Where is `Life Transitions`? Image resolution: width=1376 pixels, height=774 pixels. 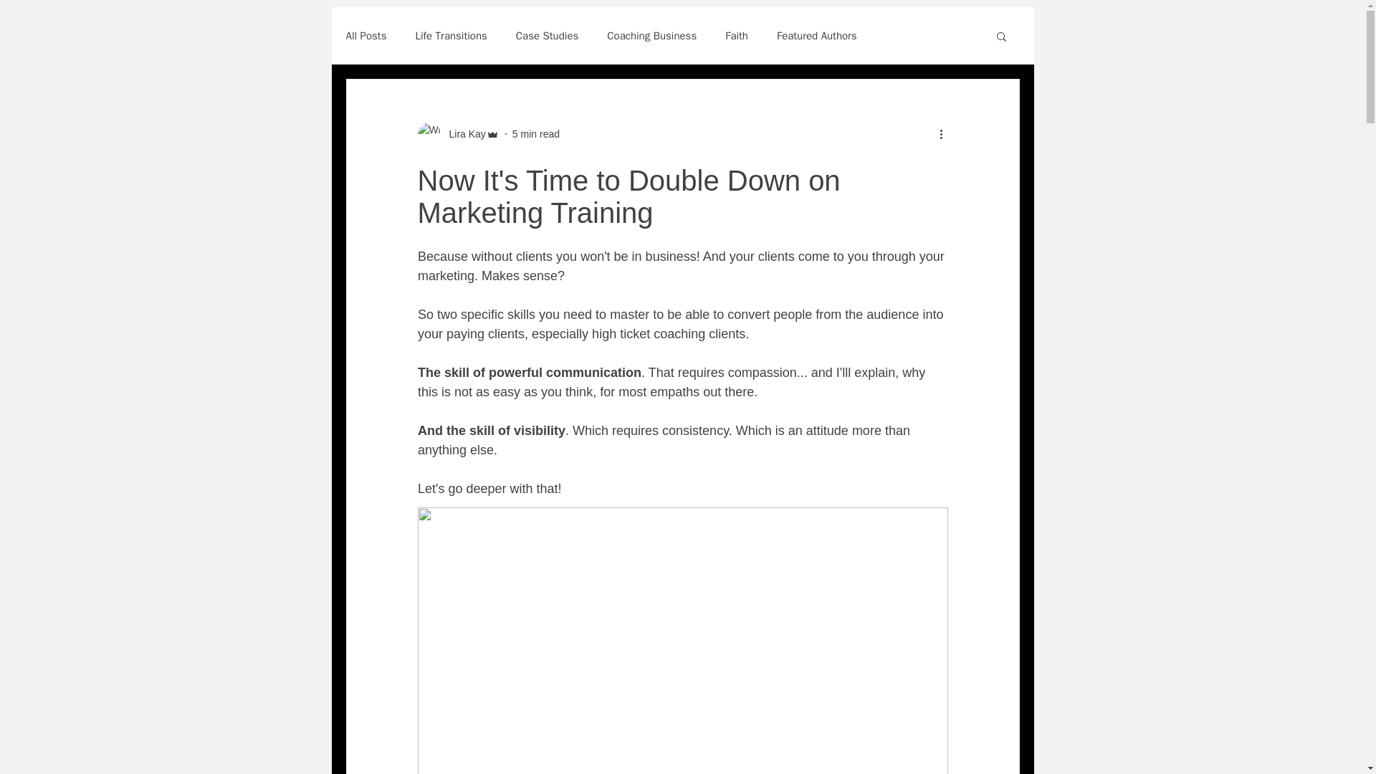 Life Transitions is located at coordinates (451, 35).